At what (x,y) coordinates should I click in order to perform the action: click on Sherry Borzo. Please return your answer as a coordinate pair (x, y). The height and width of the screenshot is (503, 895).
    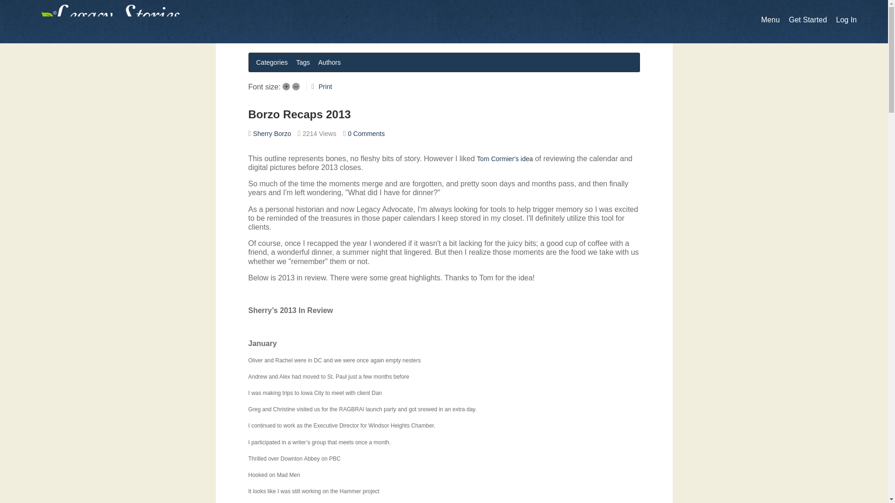
    Looking at the image, I should click on (272, 133).